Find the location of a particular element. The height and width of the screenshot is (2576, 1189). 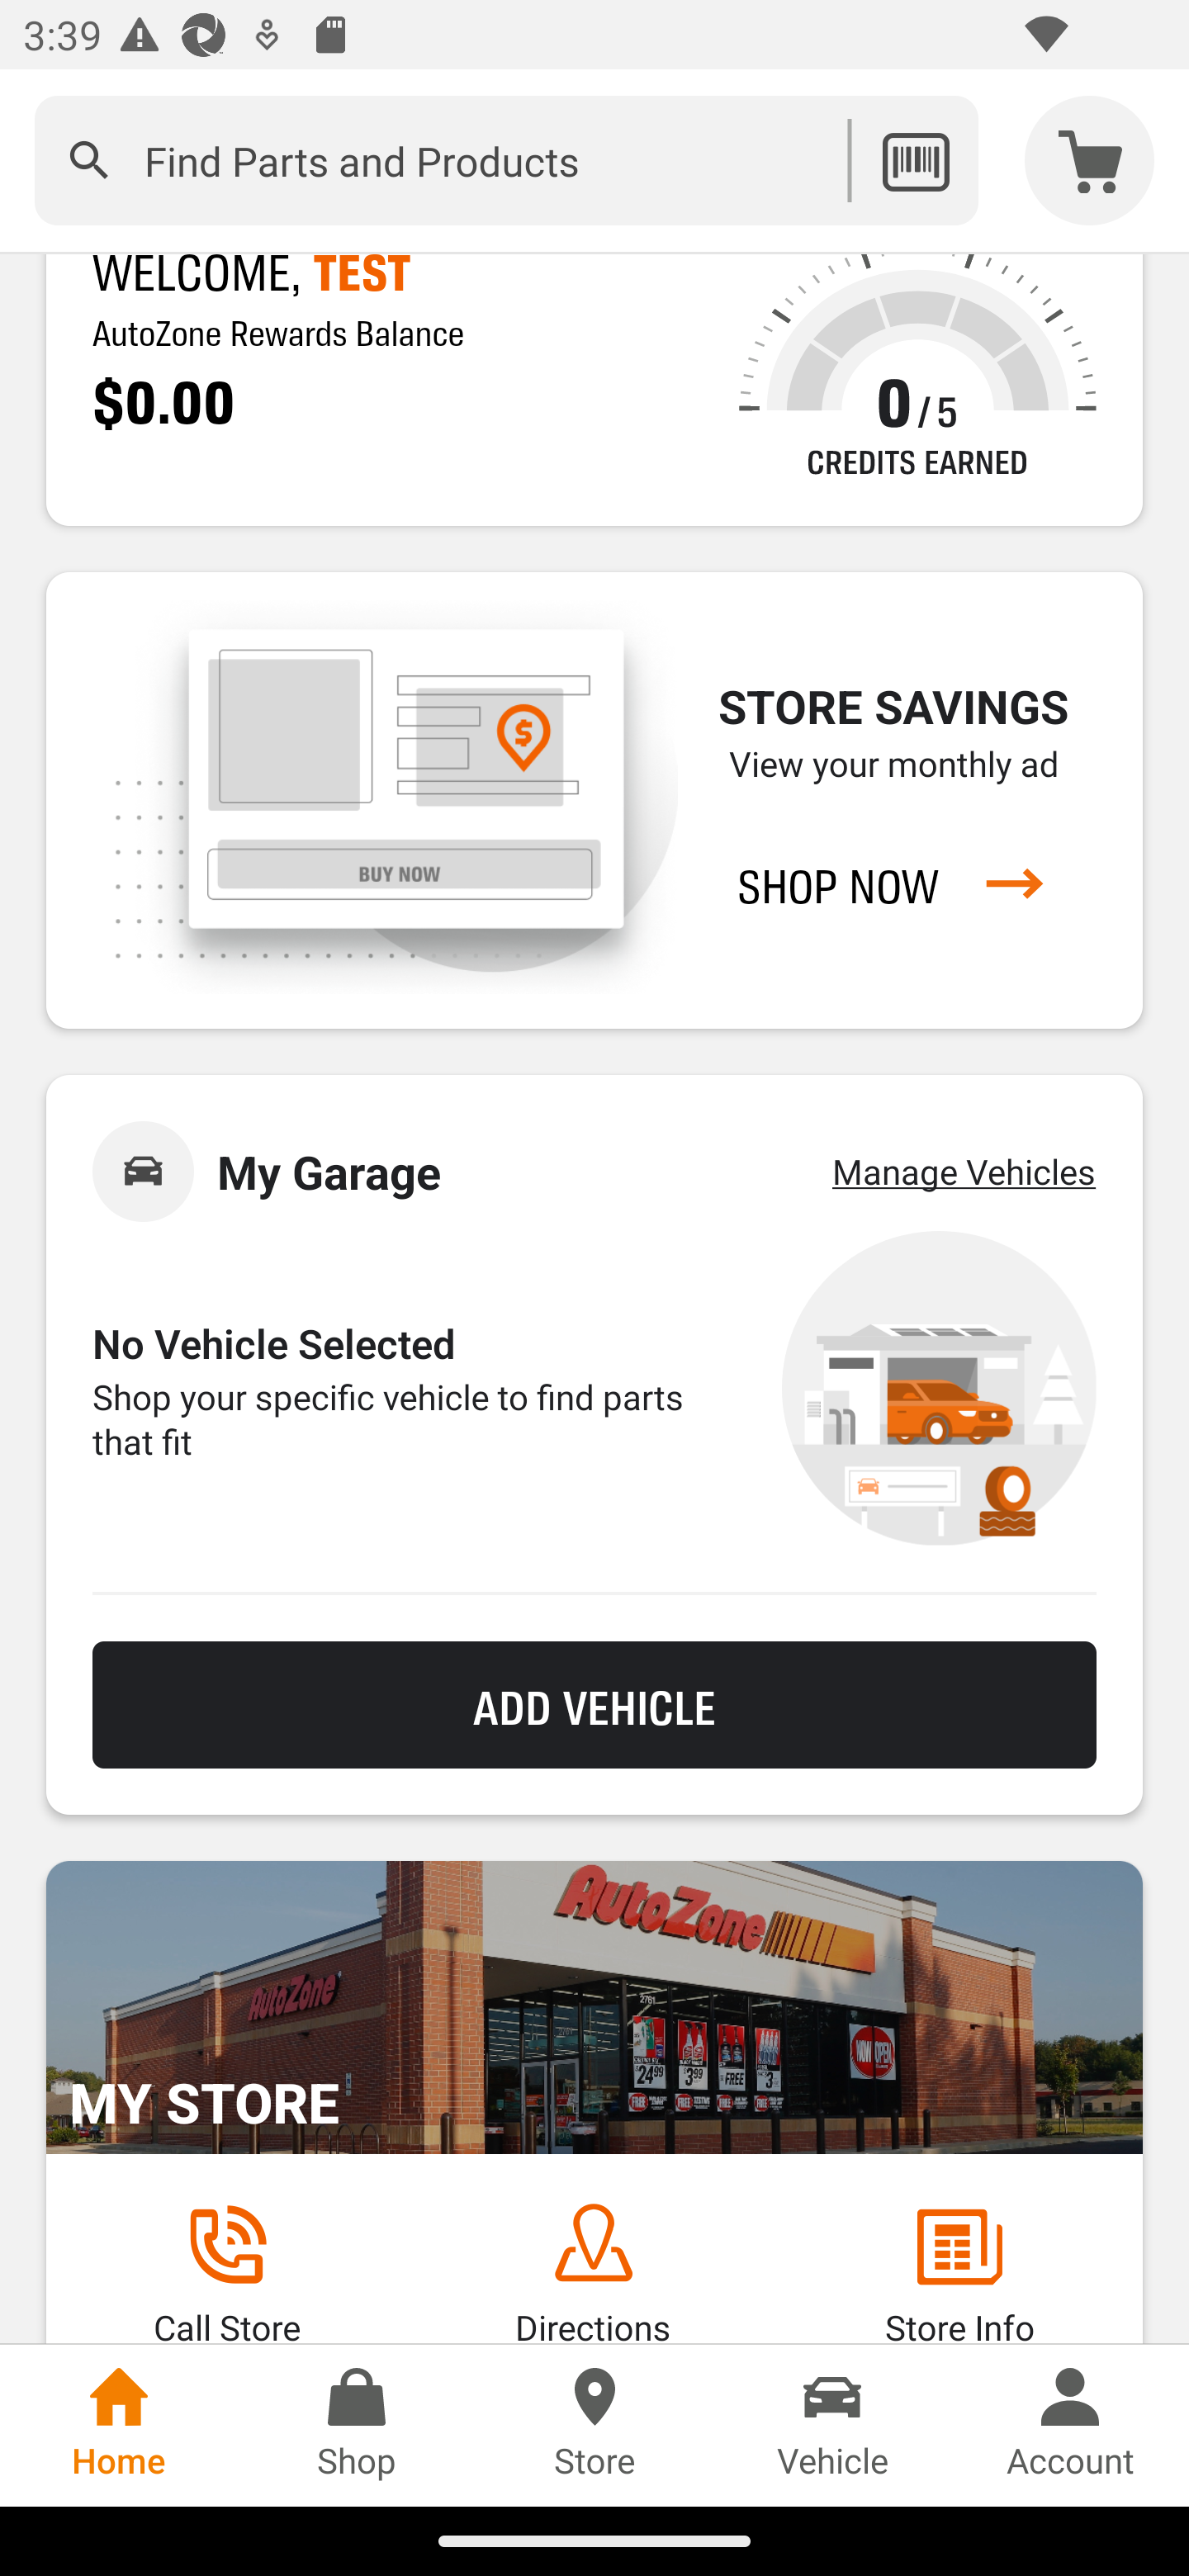

Store is located at coordinates (594, 2425).